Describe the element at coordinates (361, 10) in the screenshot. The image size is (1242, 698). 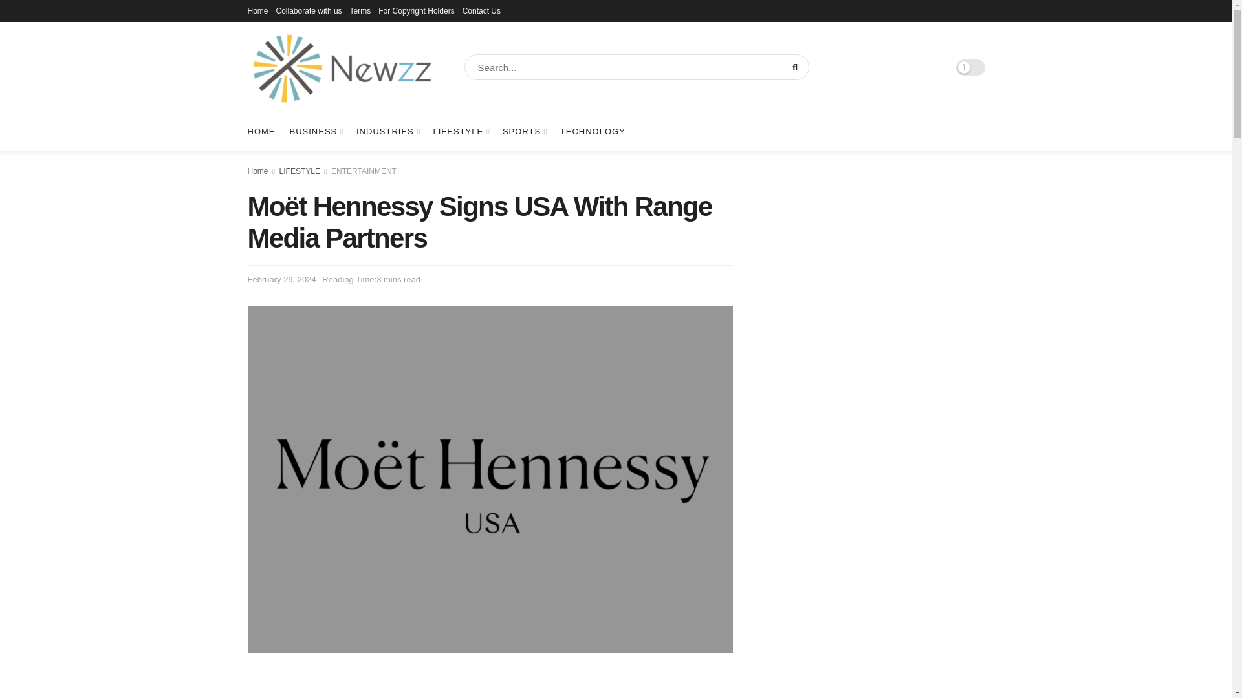
I see `Terms` at that location.